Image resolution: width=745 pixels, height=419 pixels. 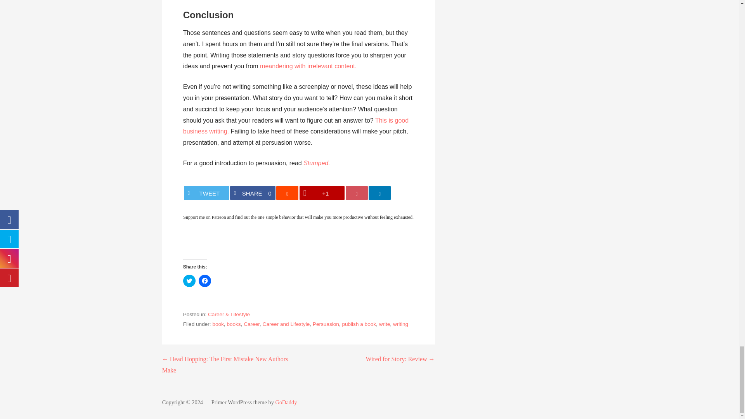 I want to click on Stumped., so click(x=317, y=163).